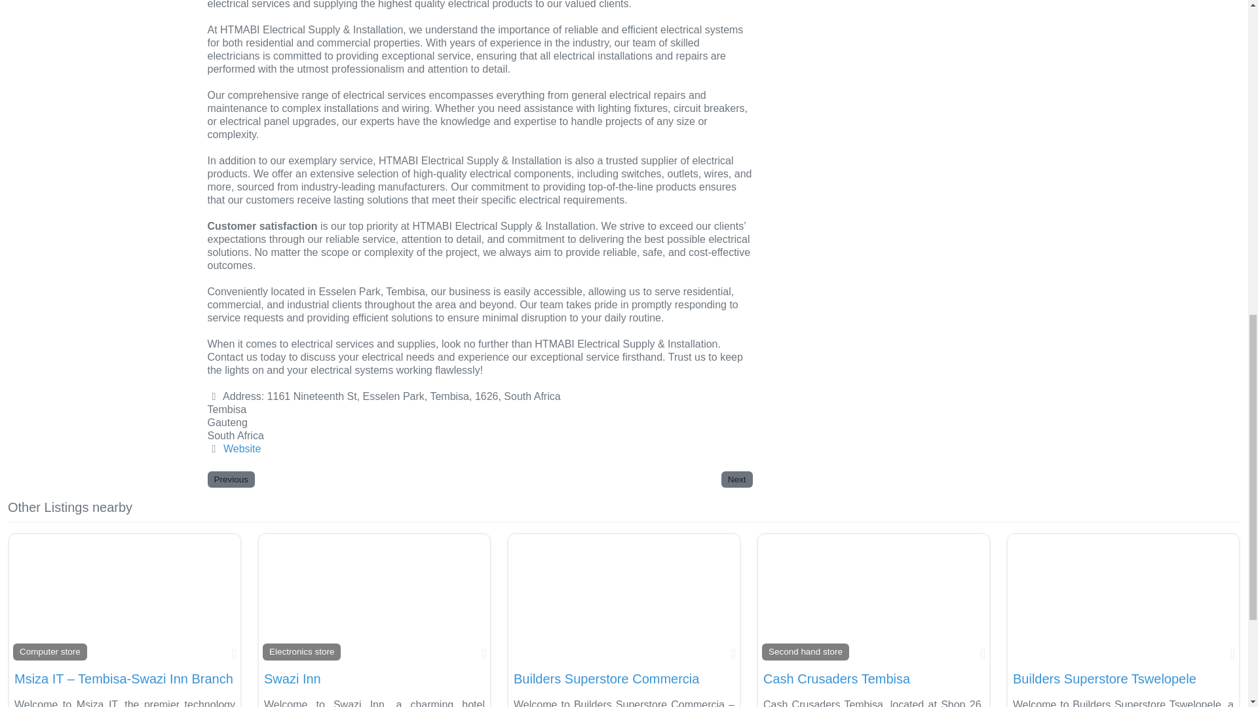  I want to click on Previous, so click(231, 479).